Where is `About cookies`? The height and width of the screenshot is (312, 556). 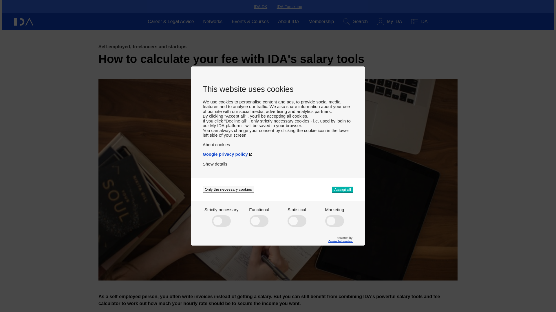 About cookies is located at coordinates (278, 142).